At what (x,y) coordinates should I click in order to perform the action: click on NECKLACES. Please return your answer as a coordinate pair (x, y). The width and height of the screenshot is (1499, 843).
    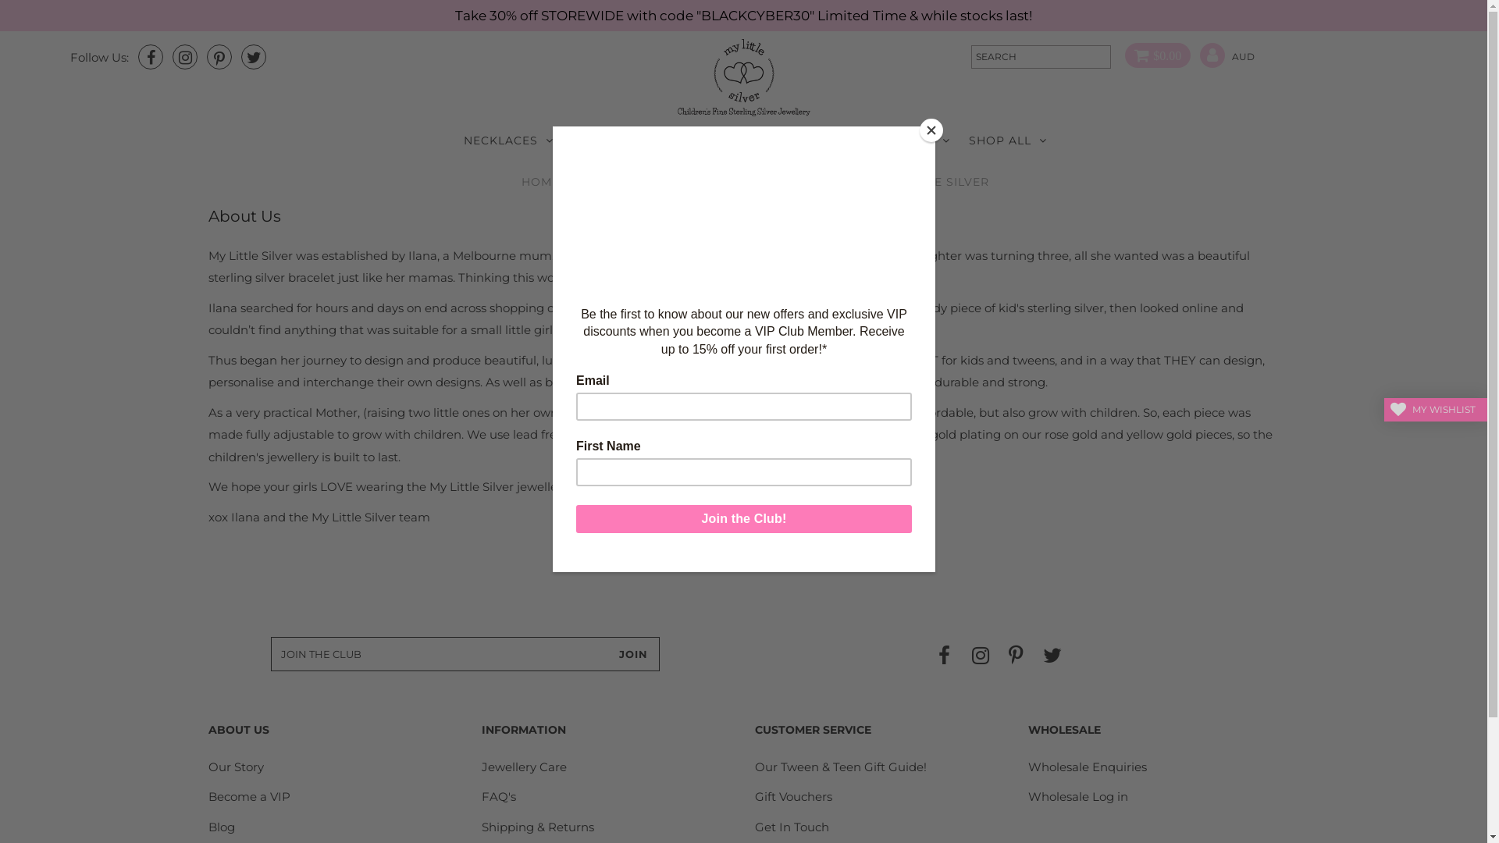
    Looking at the image, I should click on (509, 140).